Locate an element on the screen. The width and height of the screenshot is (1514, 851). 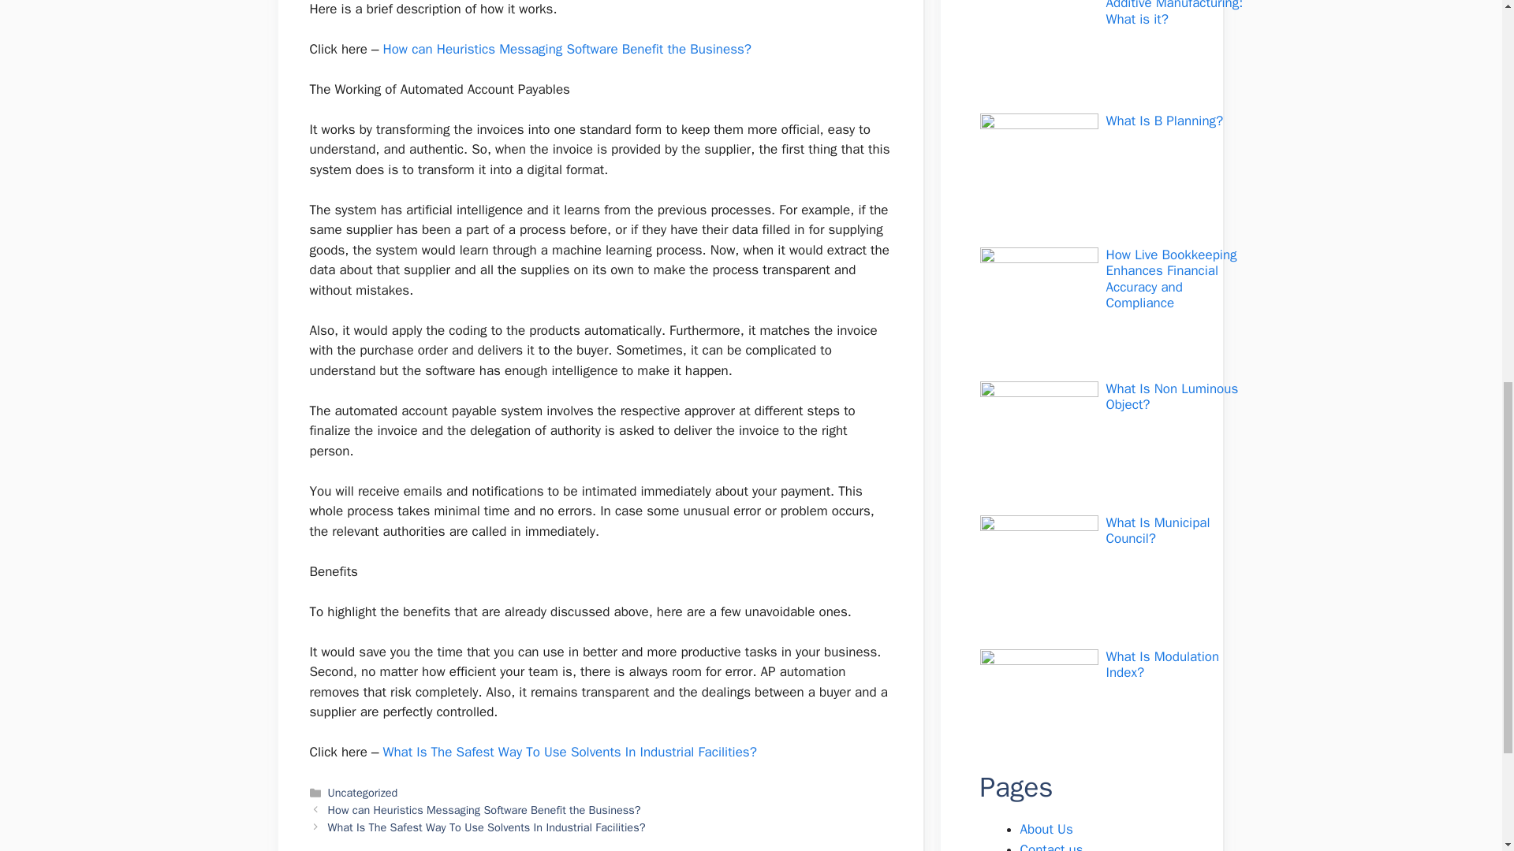
Uncategorized is located at coordinates (363, 793).